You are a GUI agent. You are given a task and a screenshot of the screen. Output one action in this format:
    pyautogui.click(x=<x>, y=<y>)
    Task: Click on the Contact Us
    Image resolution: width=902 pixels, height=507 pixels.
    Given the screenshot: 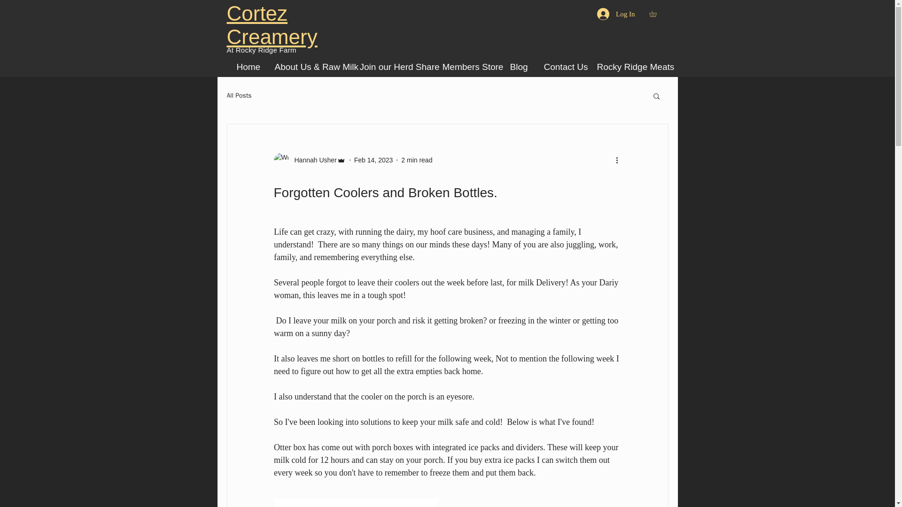 What is the action you would take?
    pyautogui.click(x=563, y=67)
    